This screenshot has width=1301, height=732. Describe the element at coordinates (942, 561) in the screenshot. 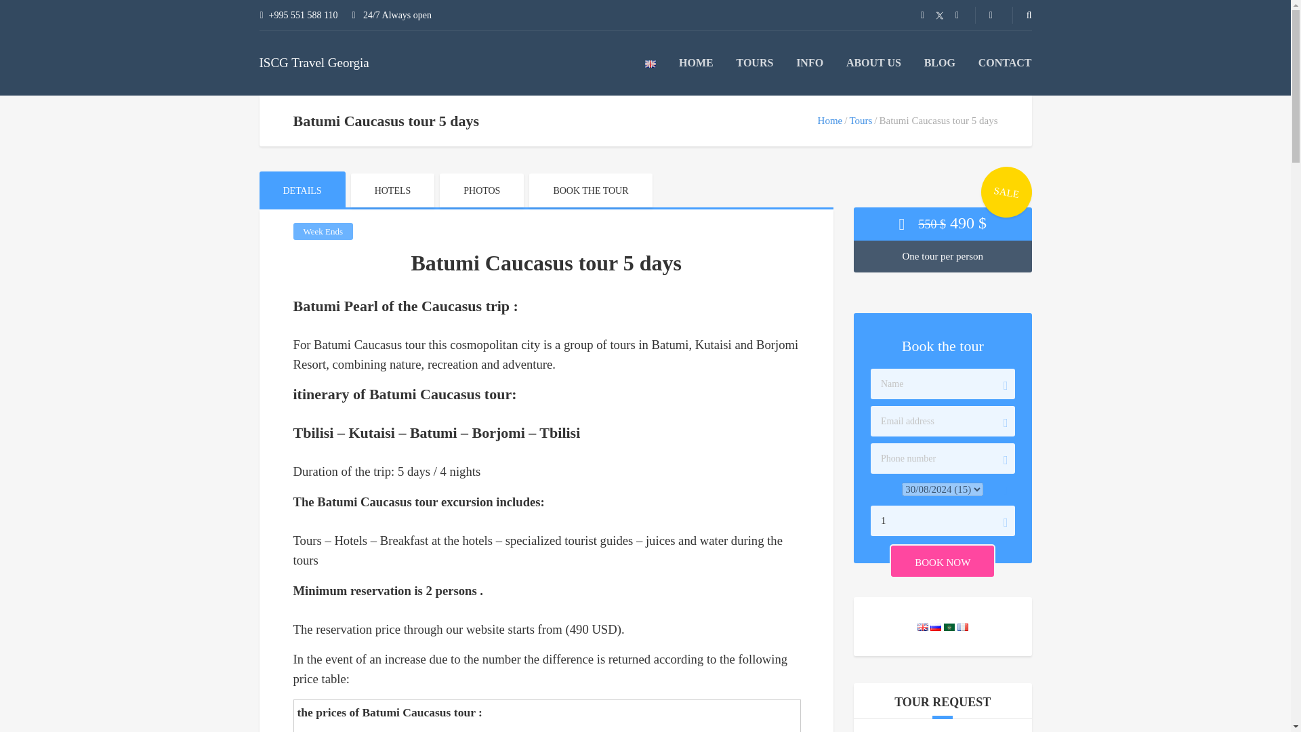

I see `Book now` at that location.